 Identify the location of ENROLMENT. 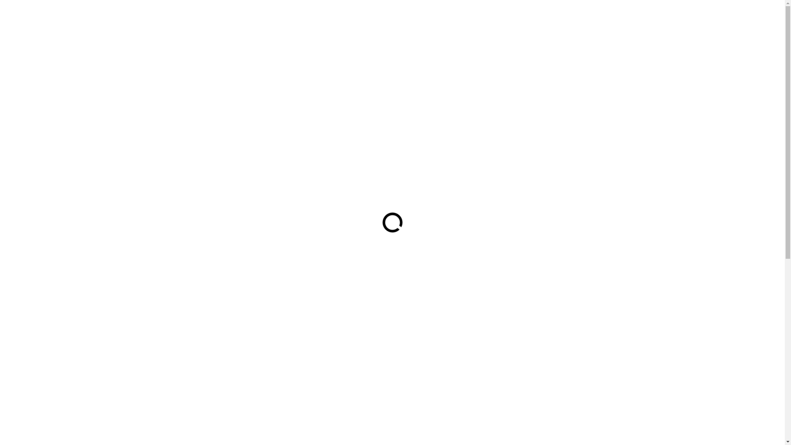
(475, 30).